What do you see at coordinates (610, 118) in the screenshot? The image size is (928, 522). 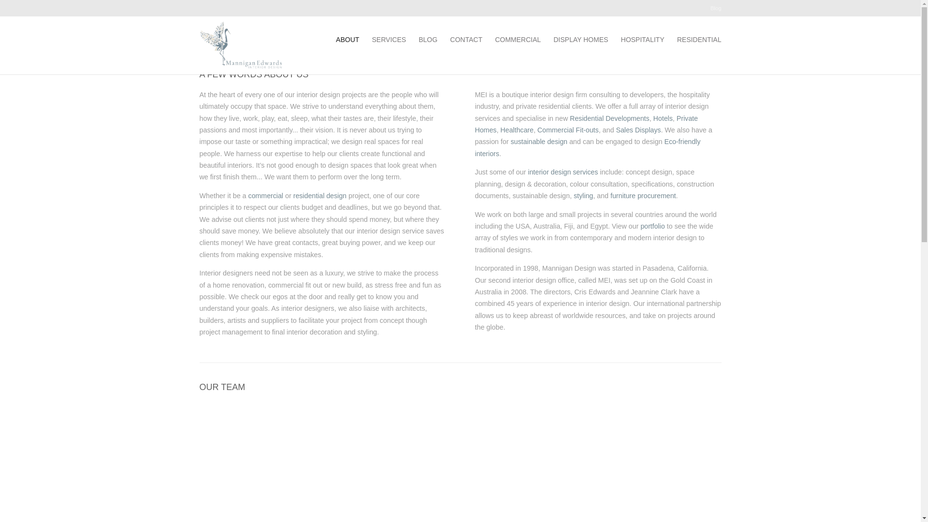 I see `Residential Developments` at bounding box center [610, 118].